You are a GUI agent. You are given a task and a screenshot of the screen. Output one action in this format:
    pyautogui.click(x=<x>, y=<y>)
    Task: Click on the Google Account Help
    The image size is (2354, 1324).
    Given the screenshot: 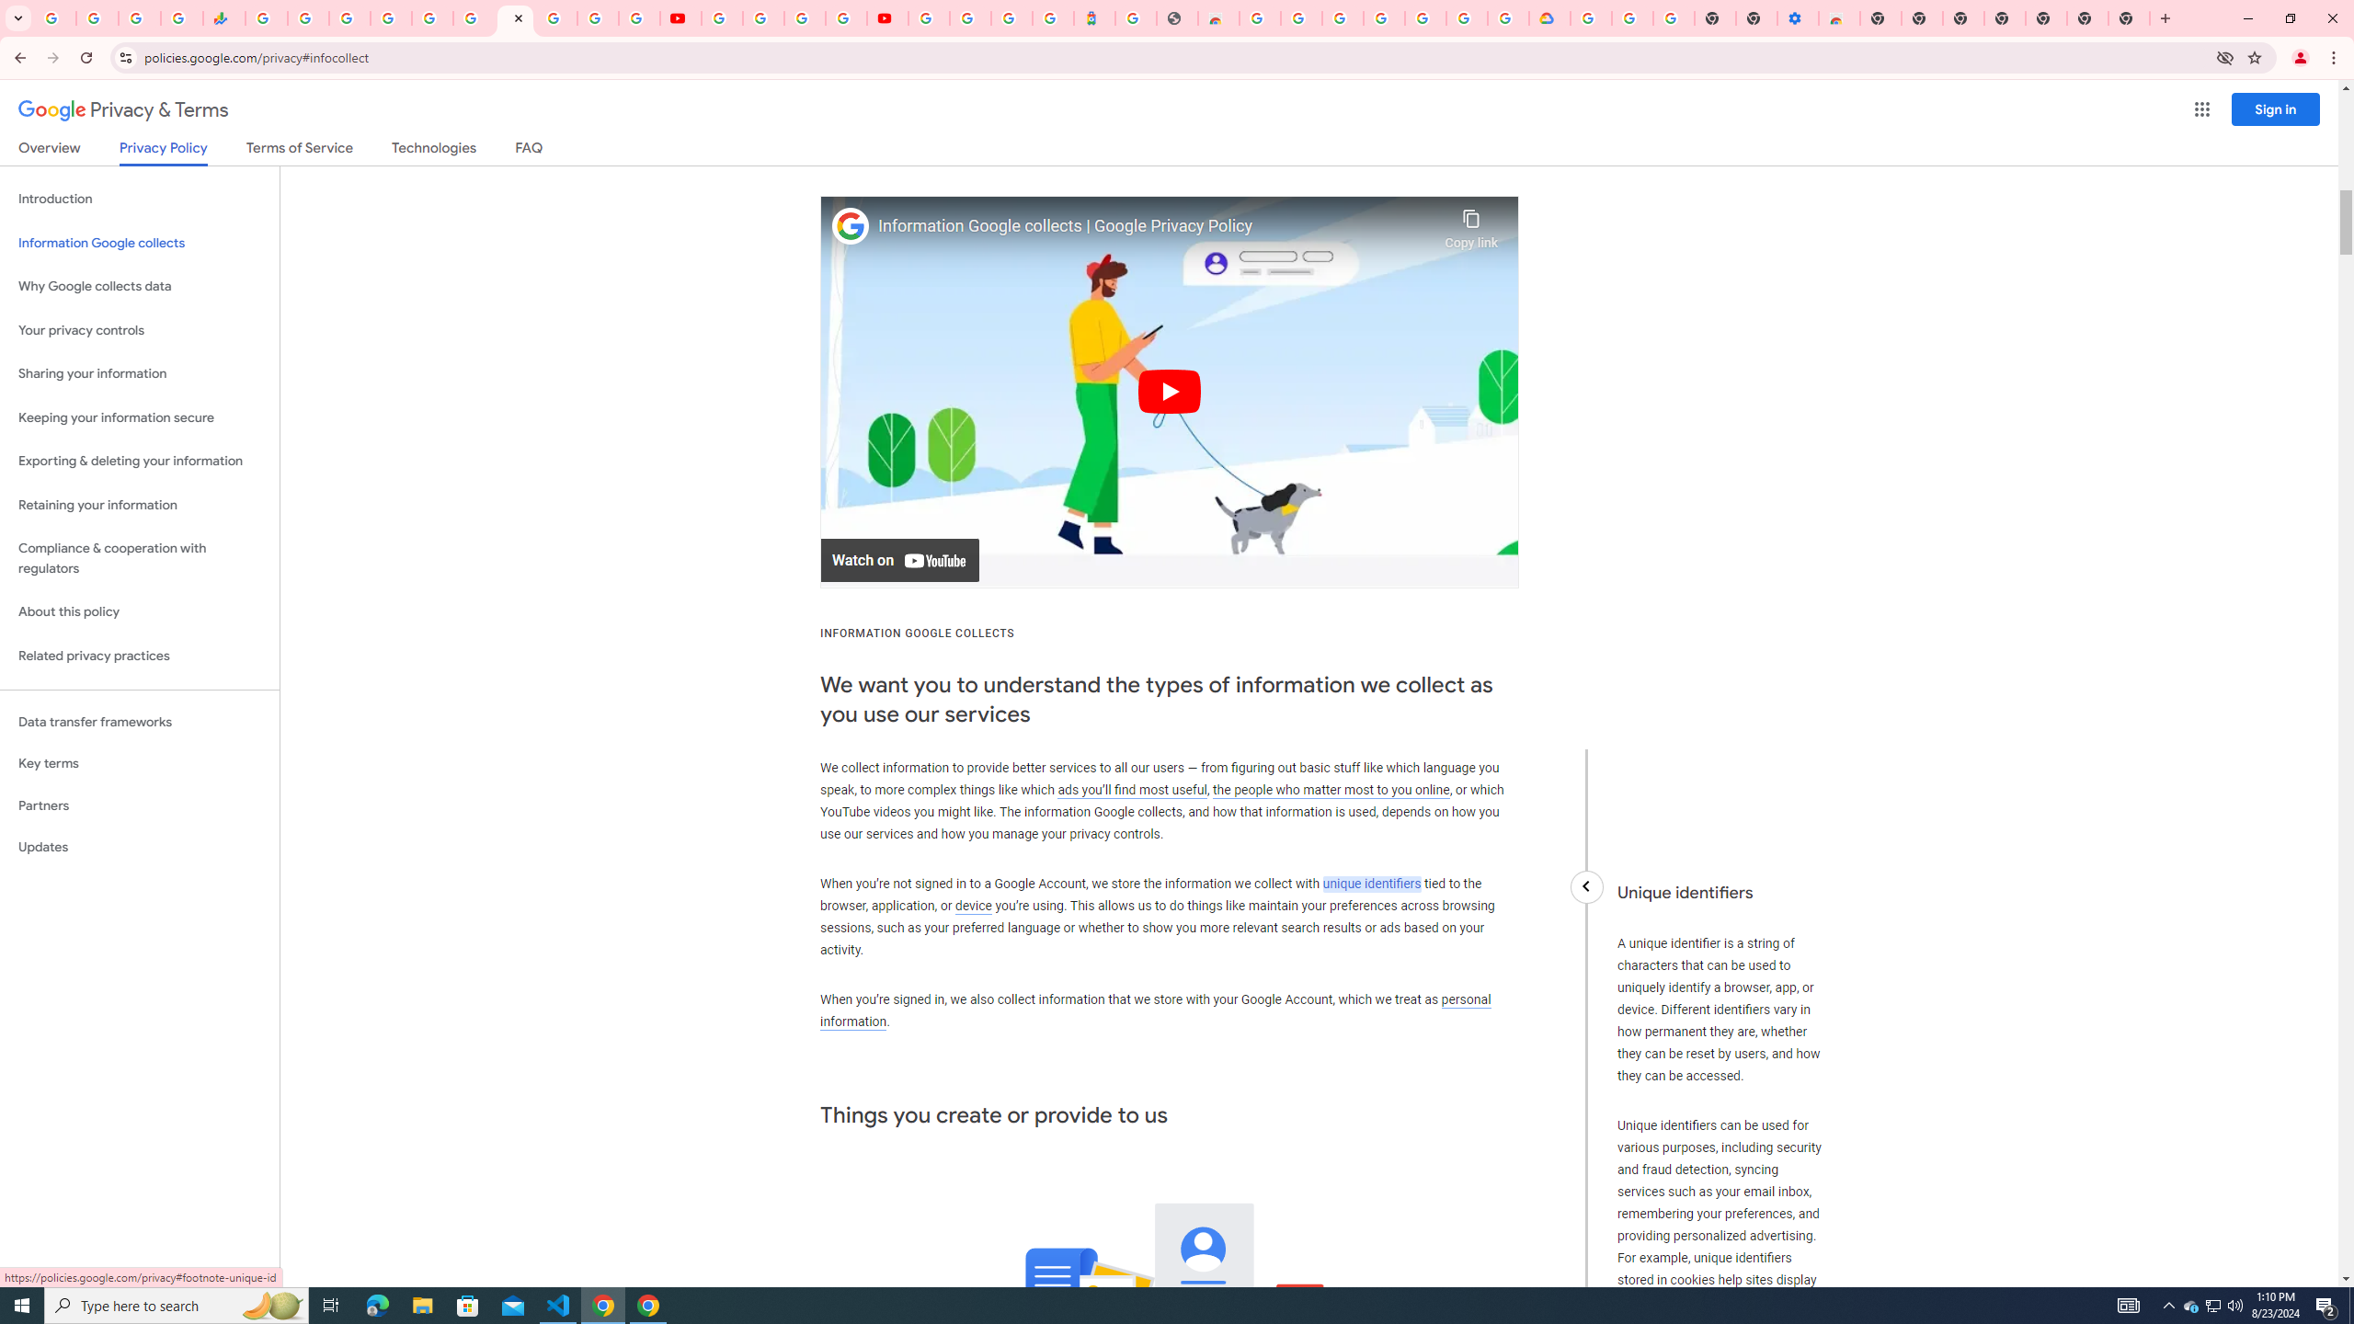 What is the action you would take?
    pyautogui.click(x=763, y=18)
    